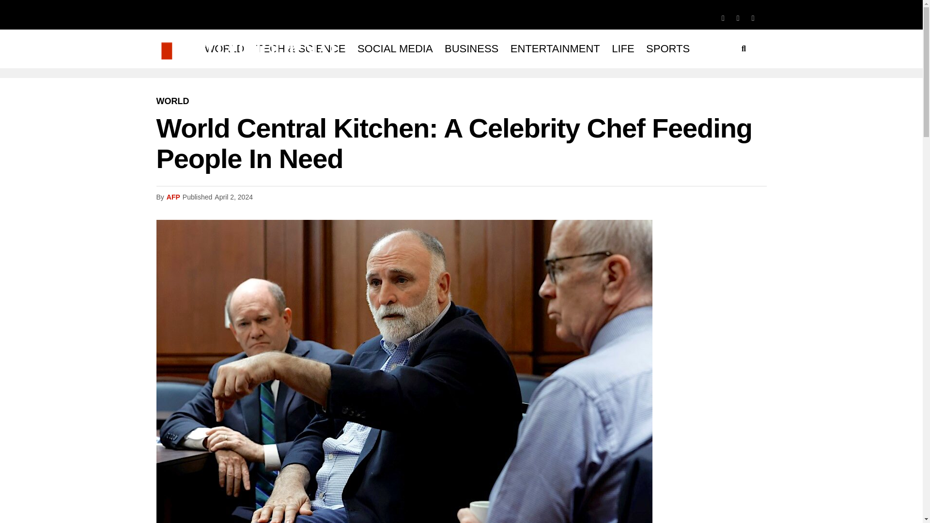 This screenshot has height=523, width=930. What do you see at coordinates (471, 48) in the screenshot?
I see `BUSINESS` at bounding box center [471, 48].